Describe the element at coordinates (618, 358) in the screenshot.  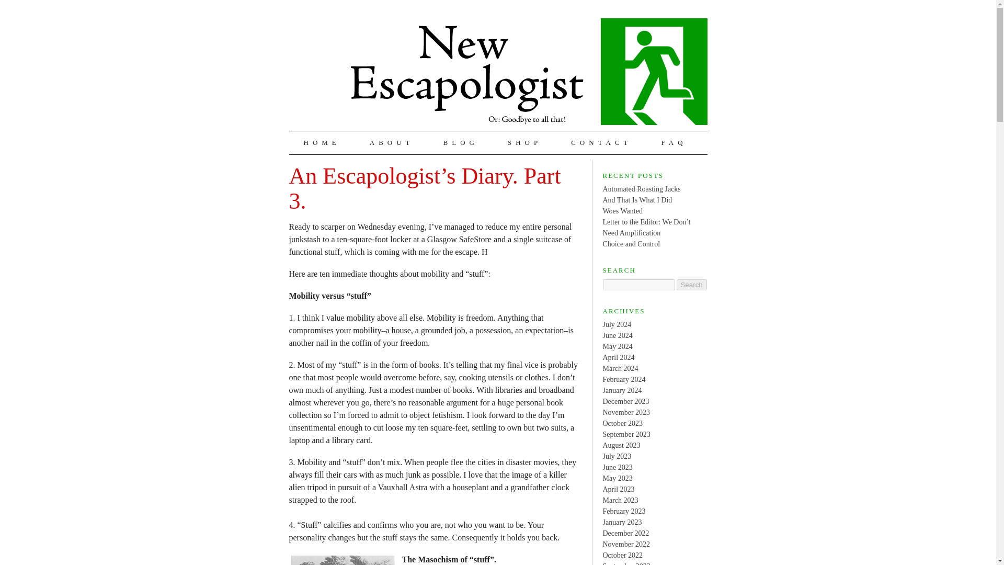
I see `April 2024` at that location.